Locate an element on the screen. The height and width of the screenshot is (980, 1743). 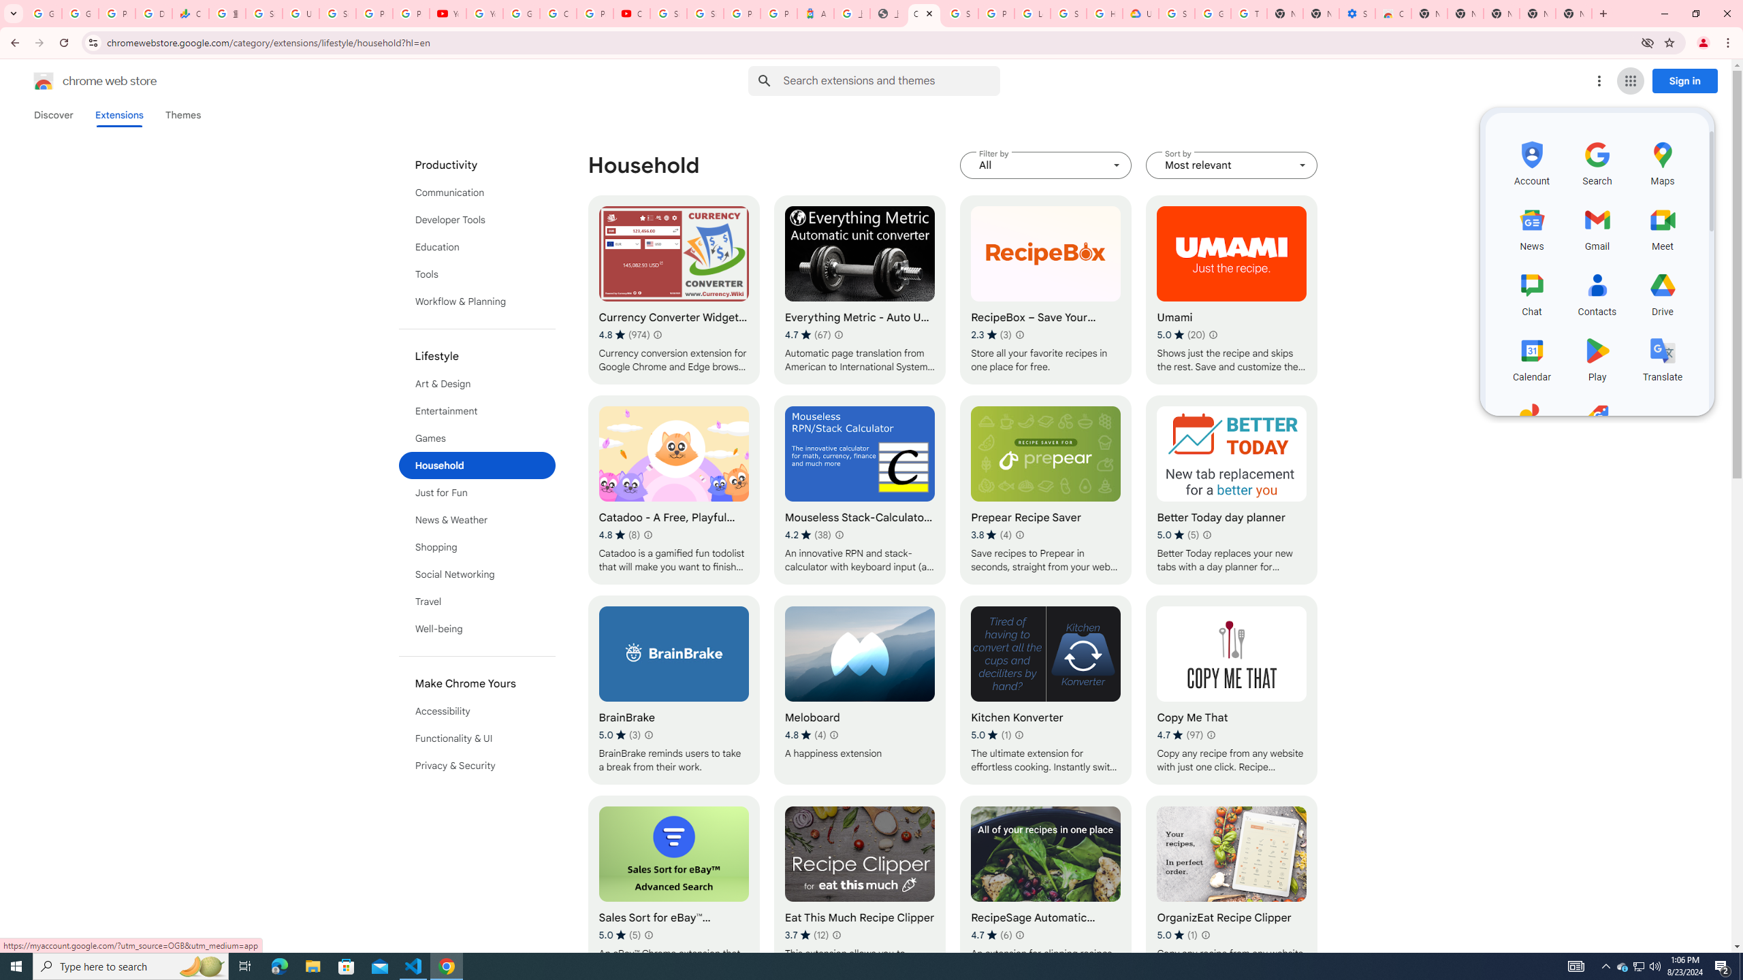
Functionality & UI is located at coordinates (477, 738).